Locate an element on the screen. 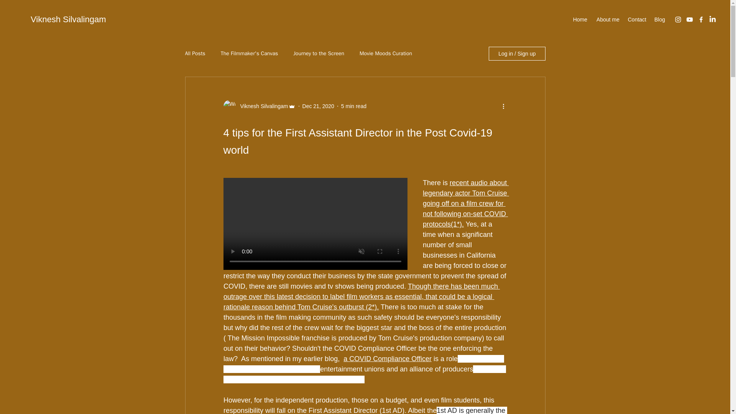  Blog is located at coordinates (659, 19).